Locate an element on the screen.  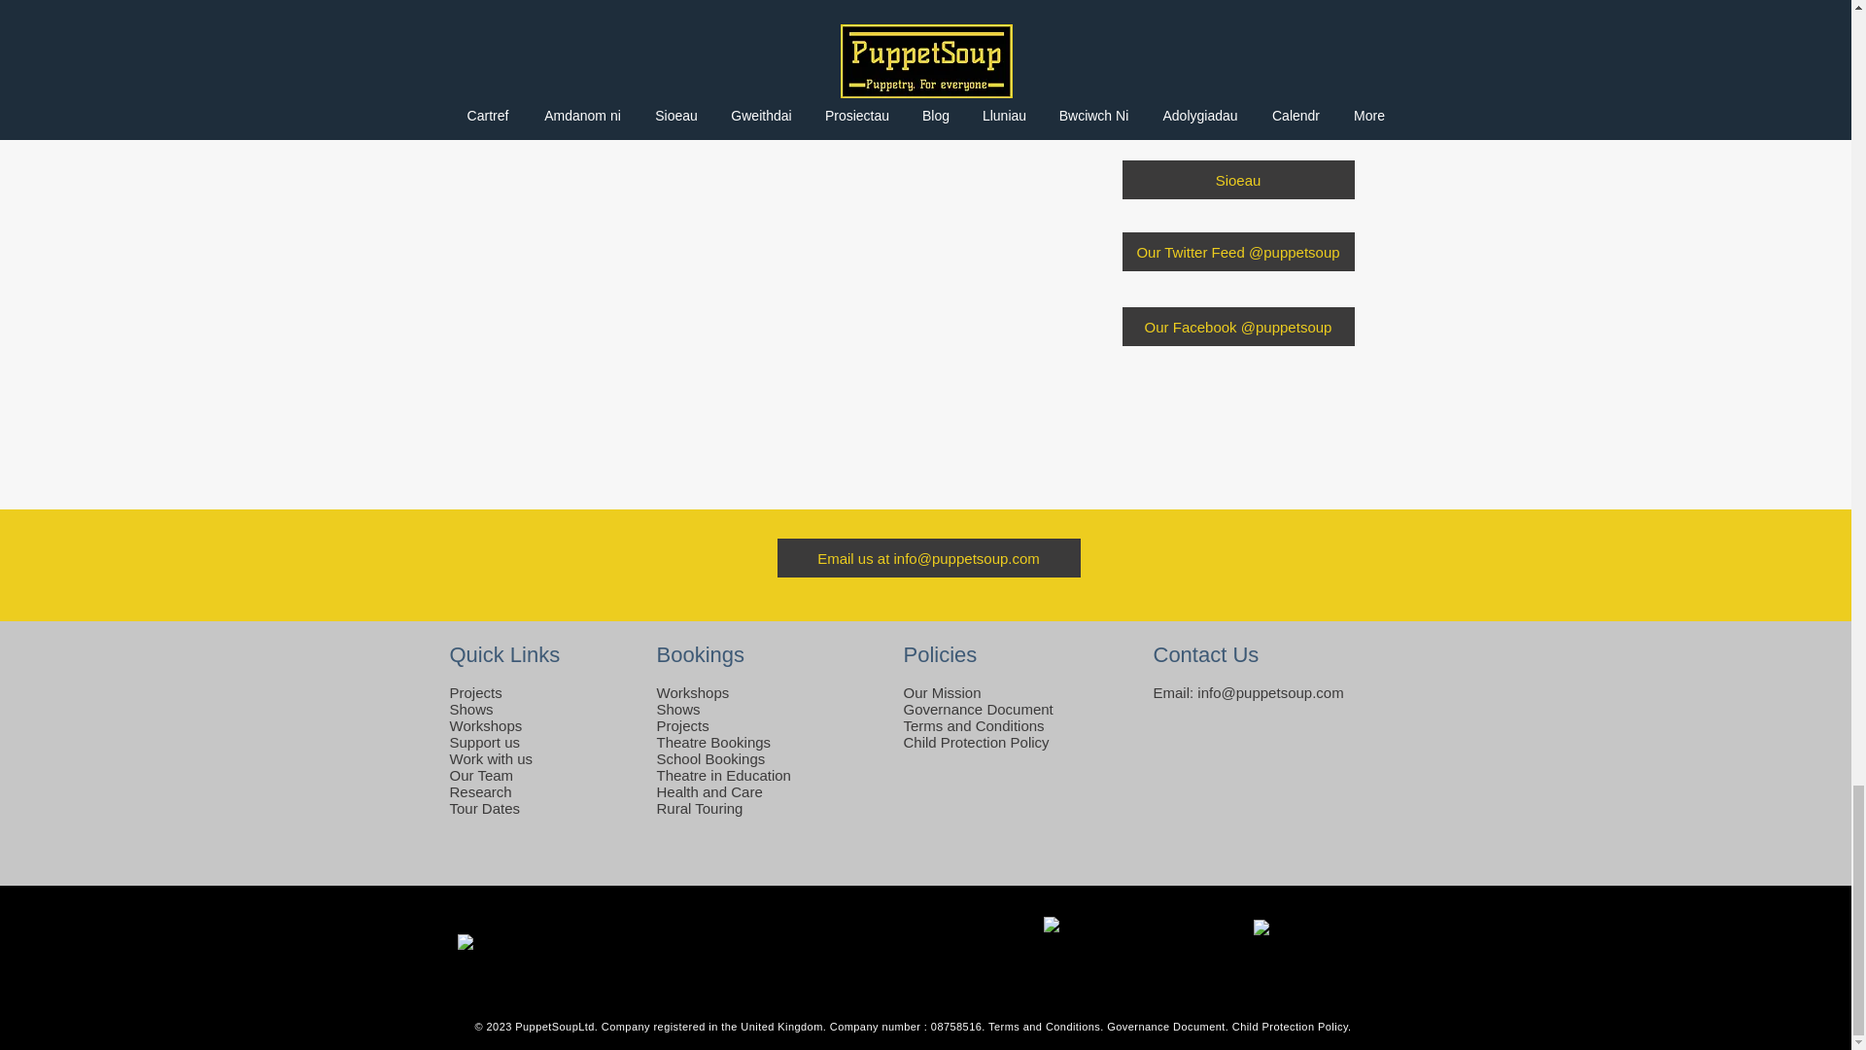
Prosiectau is located at coordinates (1237, 105).